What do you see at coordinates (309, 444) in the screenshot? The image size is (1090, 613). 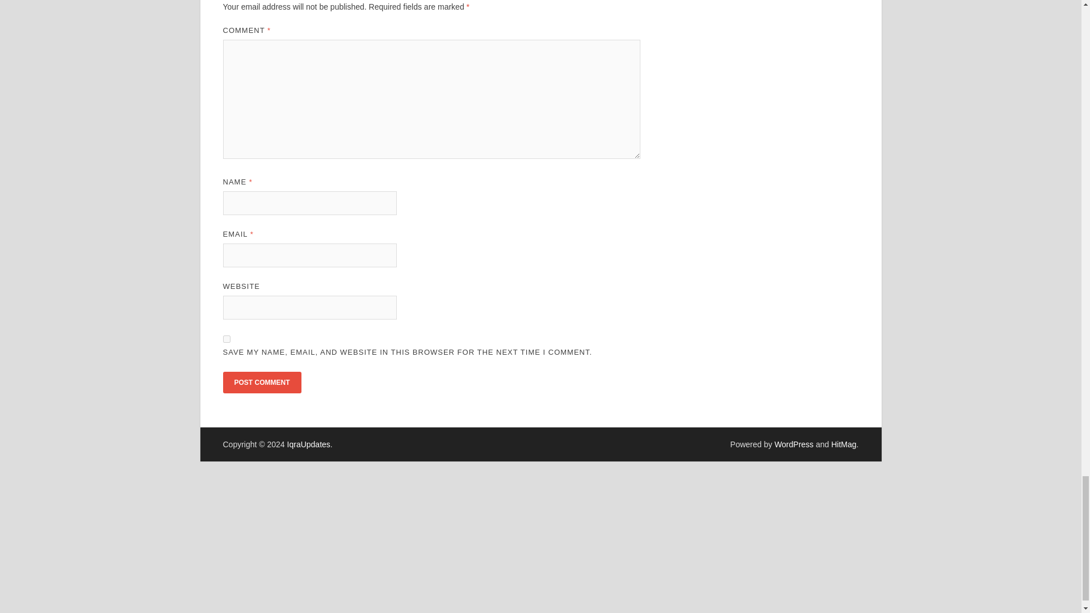 I see `IqraUpdates` at bounding box center [309, 444].